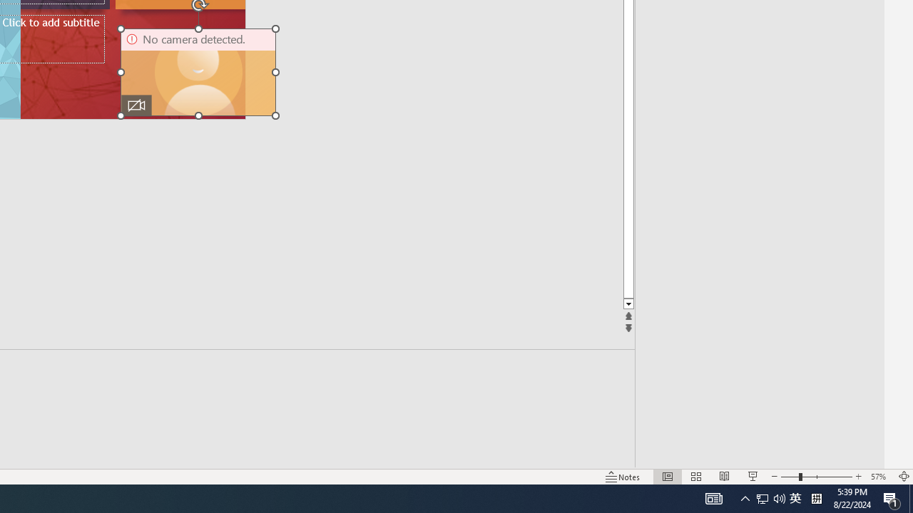 This screenshot has width=913, height=513. Describe the element at coordinates (904, 476) in the screenshot. I see `Zoom to Fit ` at that location.